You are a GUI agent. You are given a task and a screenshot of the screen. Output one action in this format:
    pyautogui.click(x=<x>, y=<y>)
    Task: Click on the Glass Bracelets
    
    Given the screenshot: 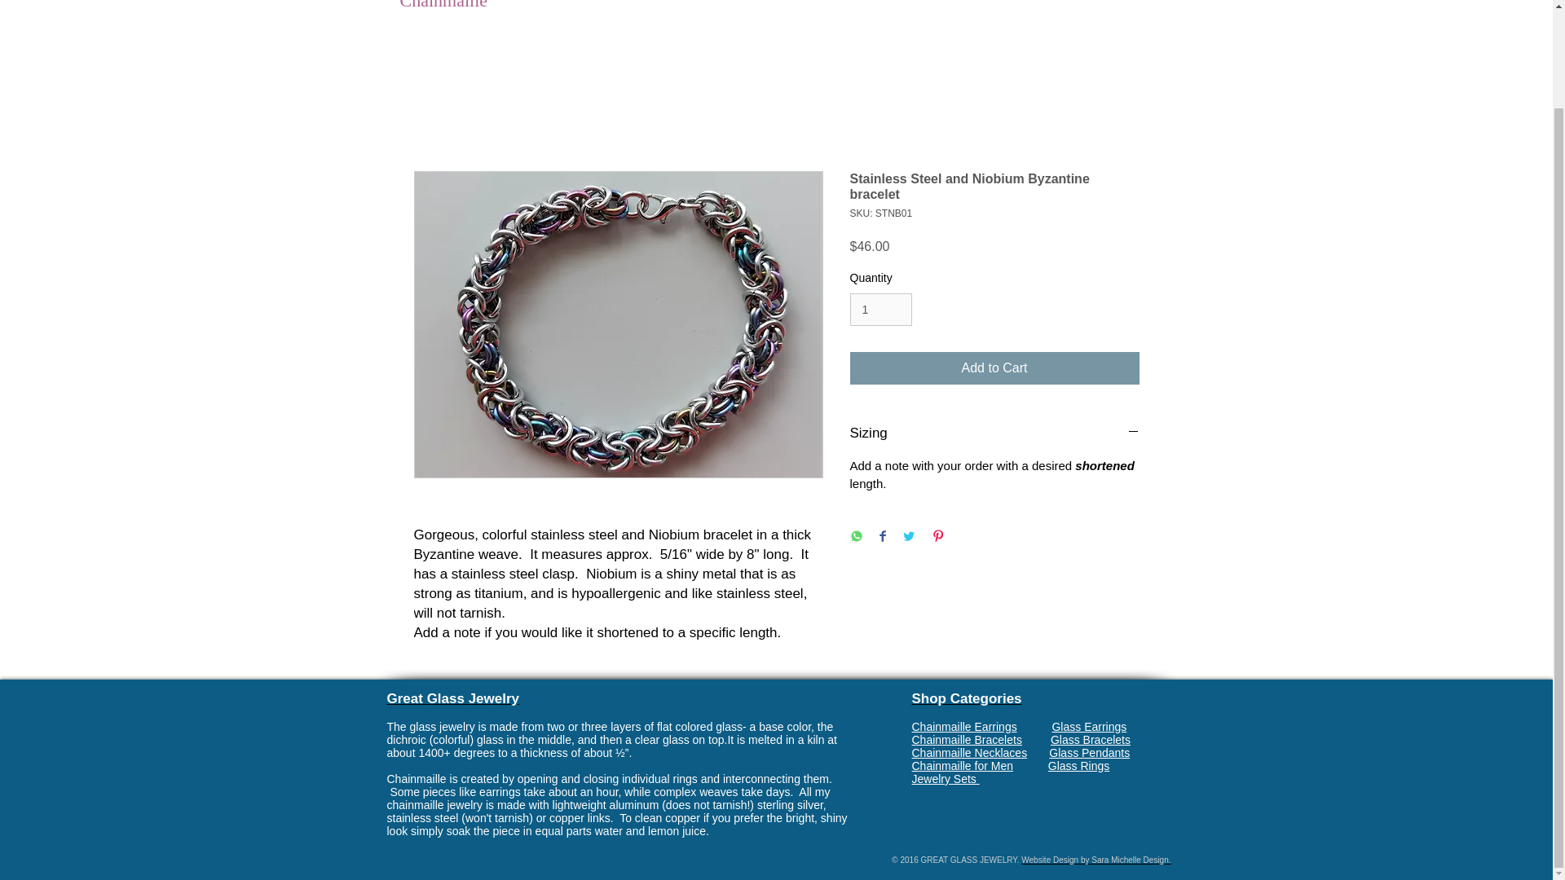 What is the action you would take?
    pyautogui.click(x=1090, y=739)
    